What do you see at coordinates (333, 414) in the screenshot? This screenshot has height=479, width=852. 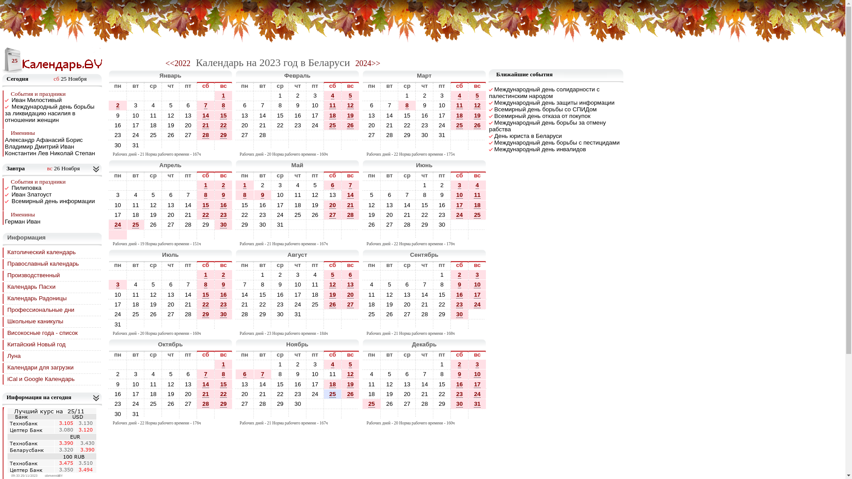 I see ` ` at bounding box center [333, 414].